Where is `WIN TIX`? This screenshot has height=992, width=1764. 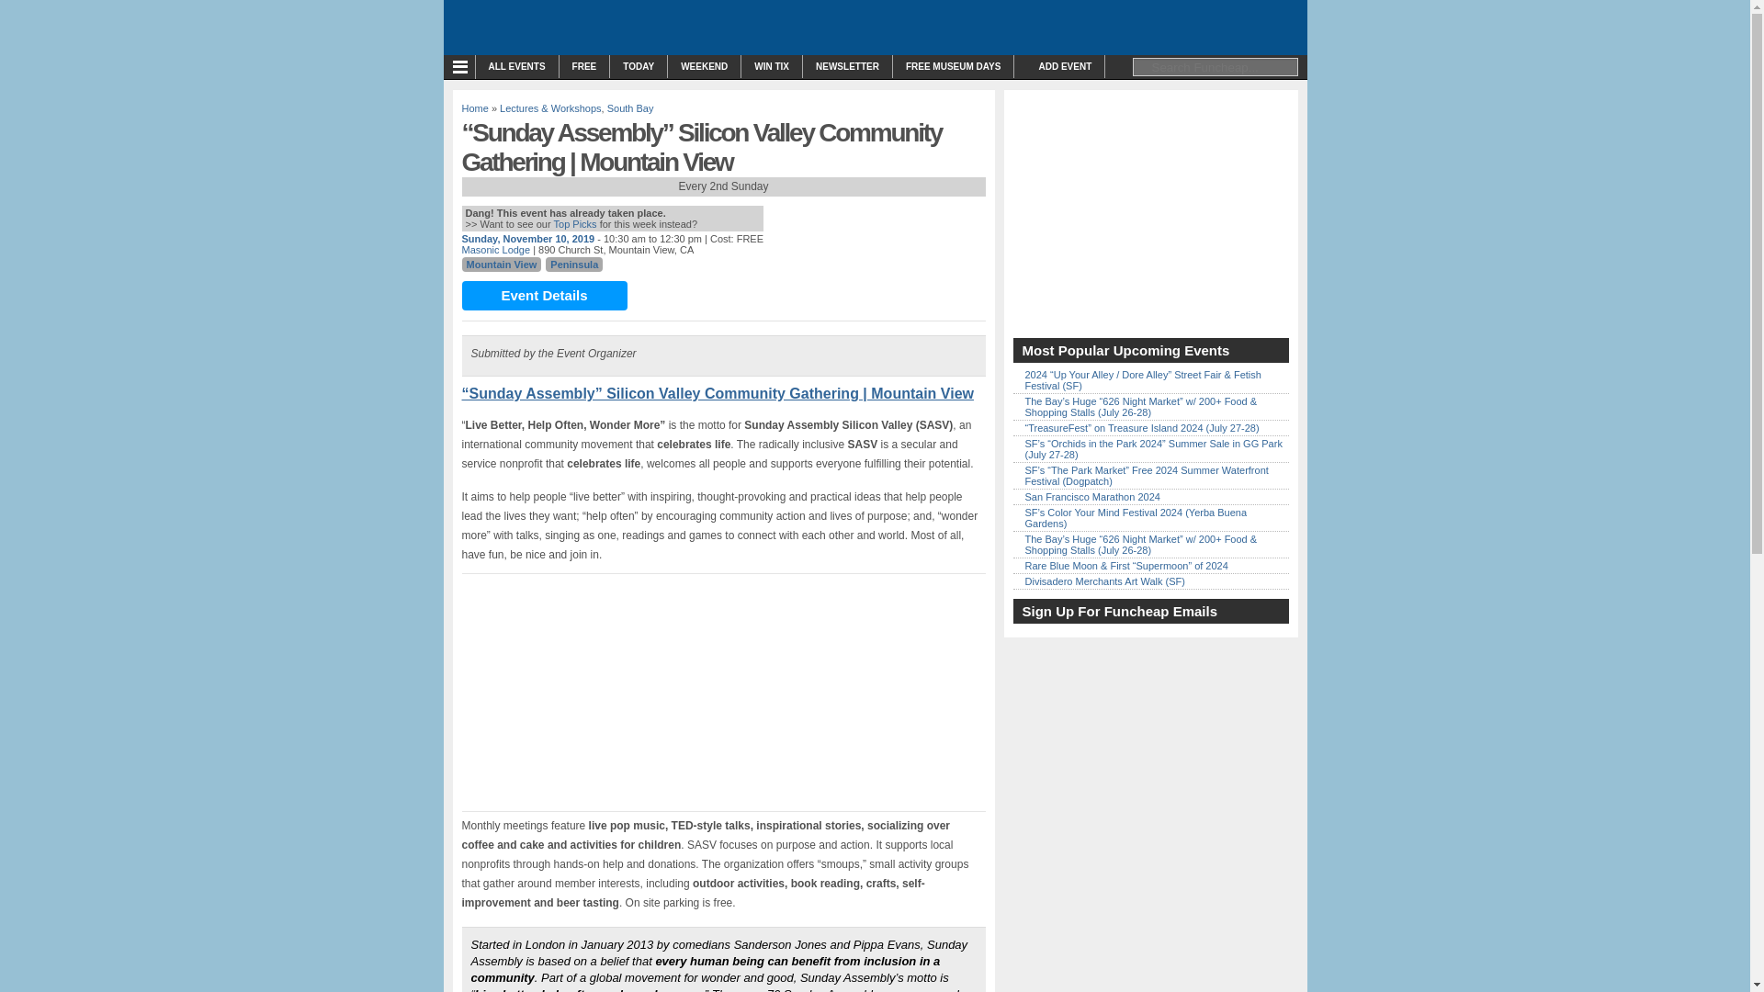 WIN TIX is located at coordinates (772, 66).